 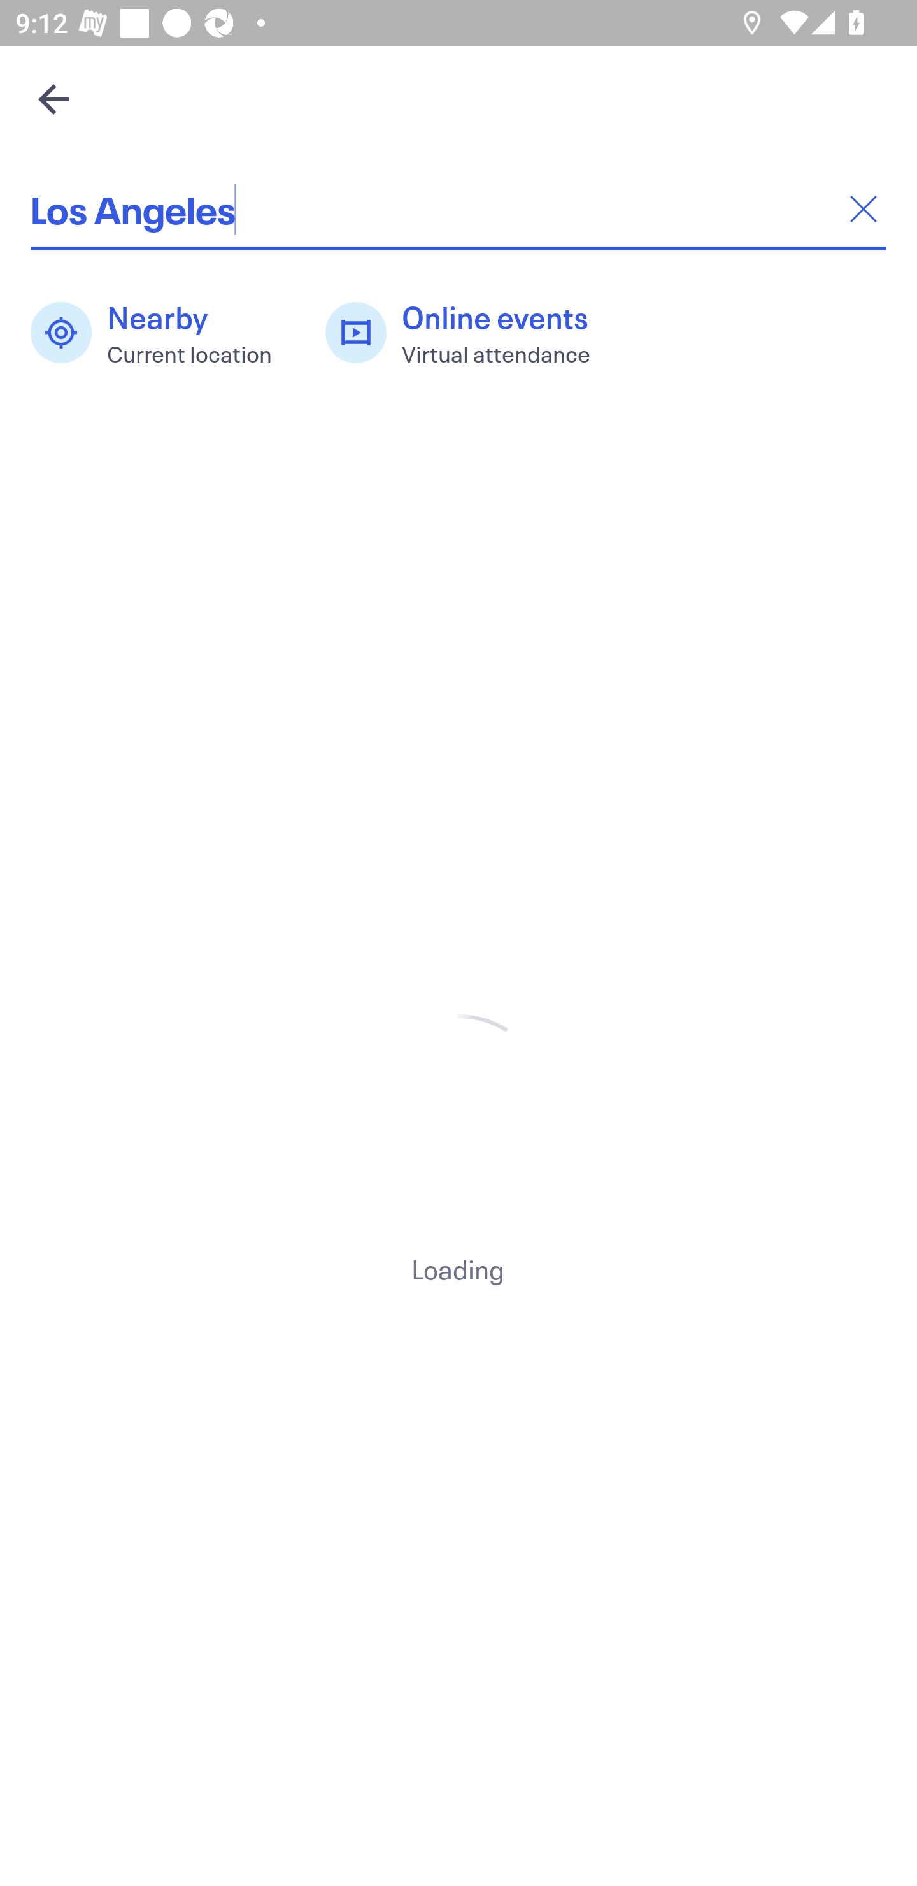 I want to click on Los Angeles, so click(x=458, y=209).